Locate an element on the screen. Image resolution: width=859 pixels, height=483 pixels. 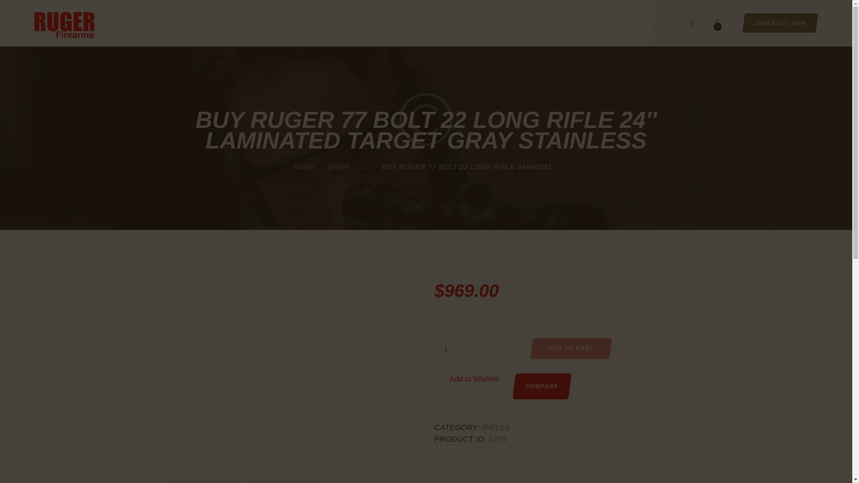
ADD TO CART is located at coordinates (570, 349).